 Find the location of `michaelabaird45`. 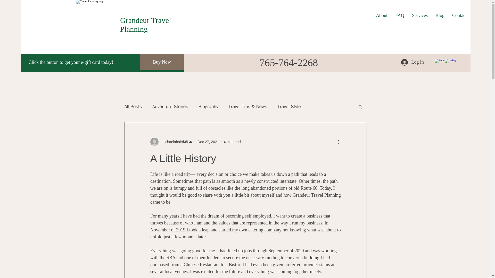

michaelabaird45 is located at coordinates (171, 142).